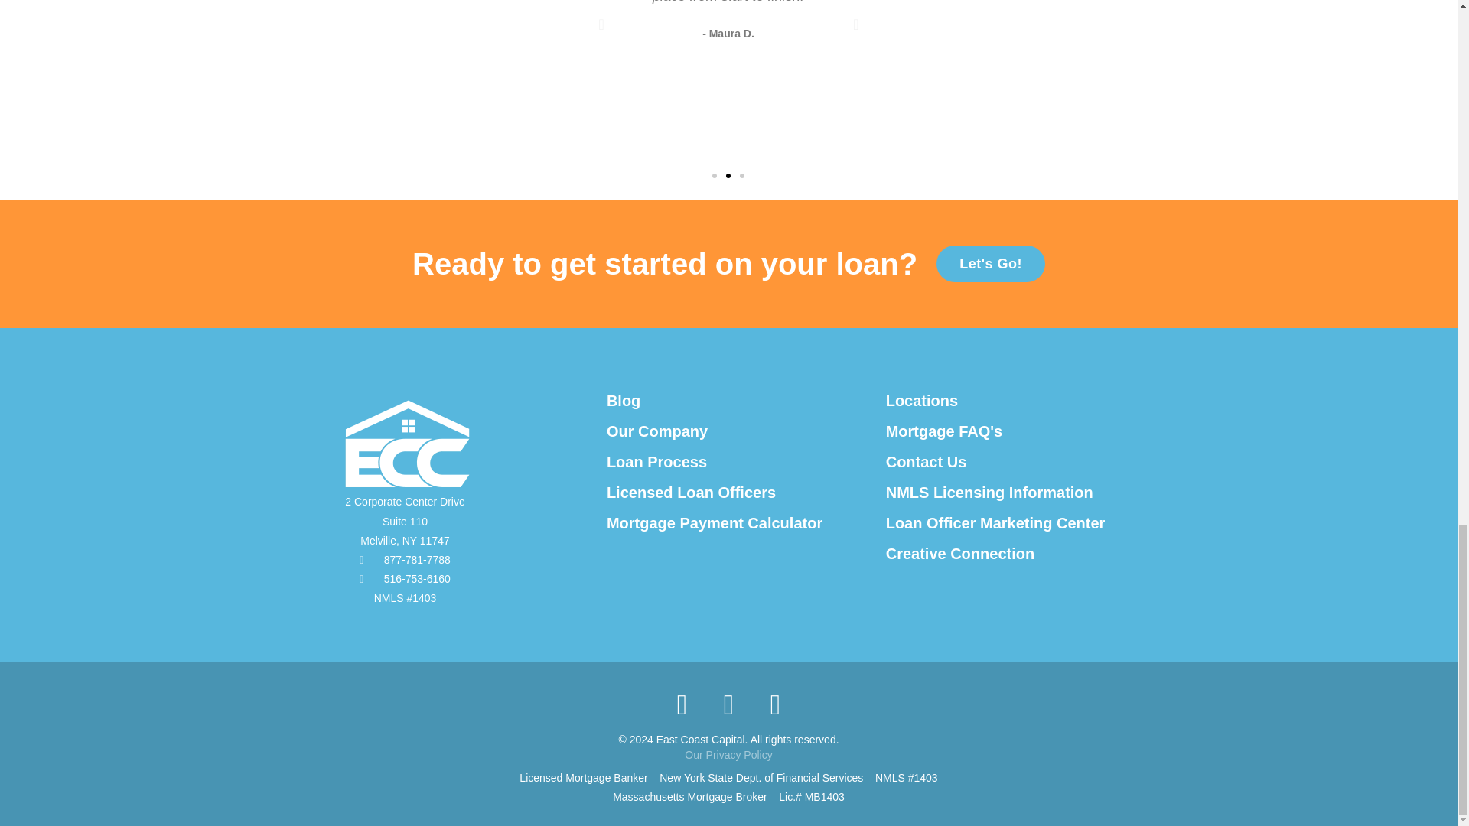  Describe the element at coordinates (944, 431) in the screenshot. I see `Mortgage FAQ's` at that location.